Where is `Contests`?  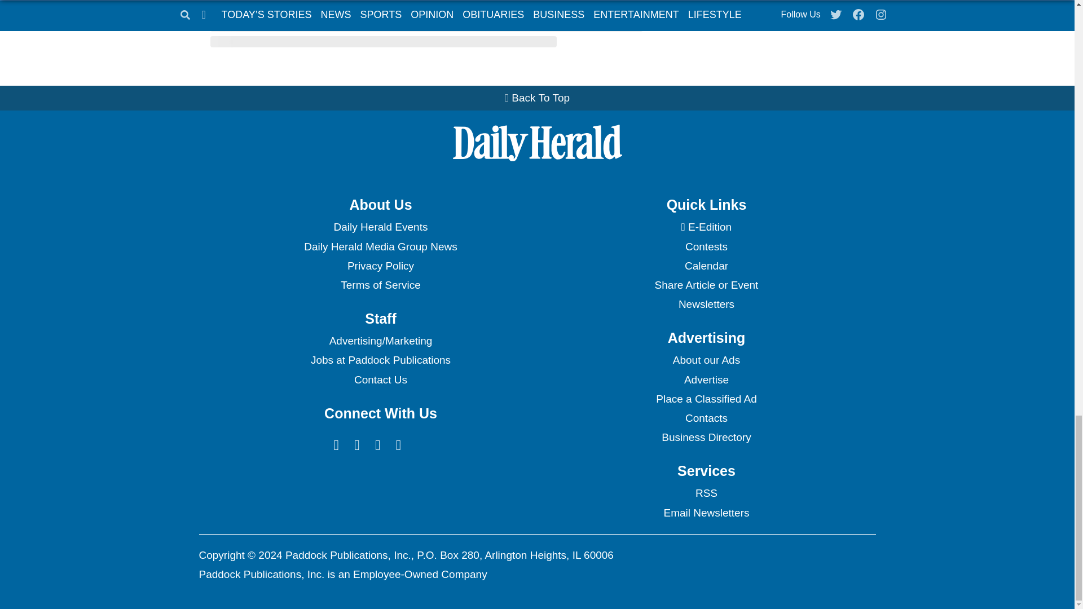 Contests is located at coordinates (706, 247).